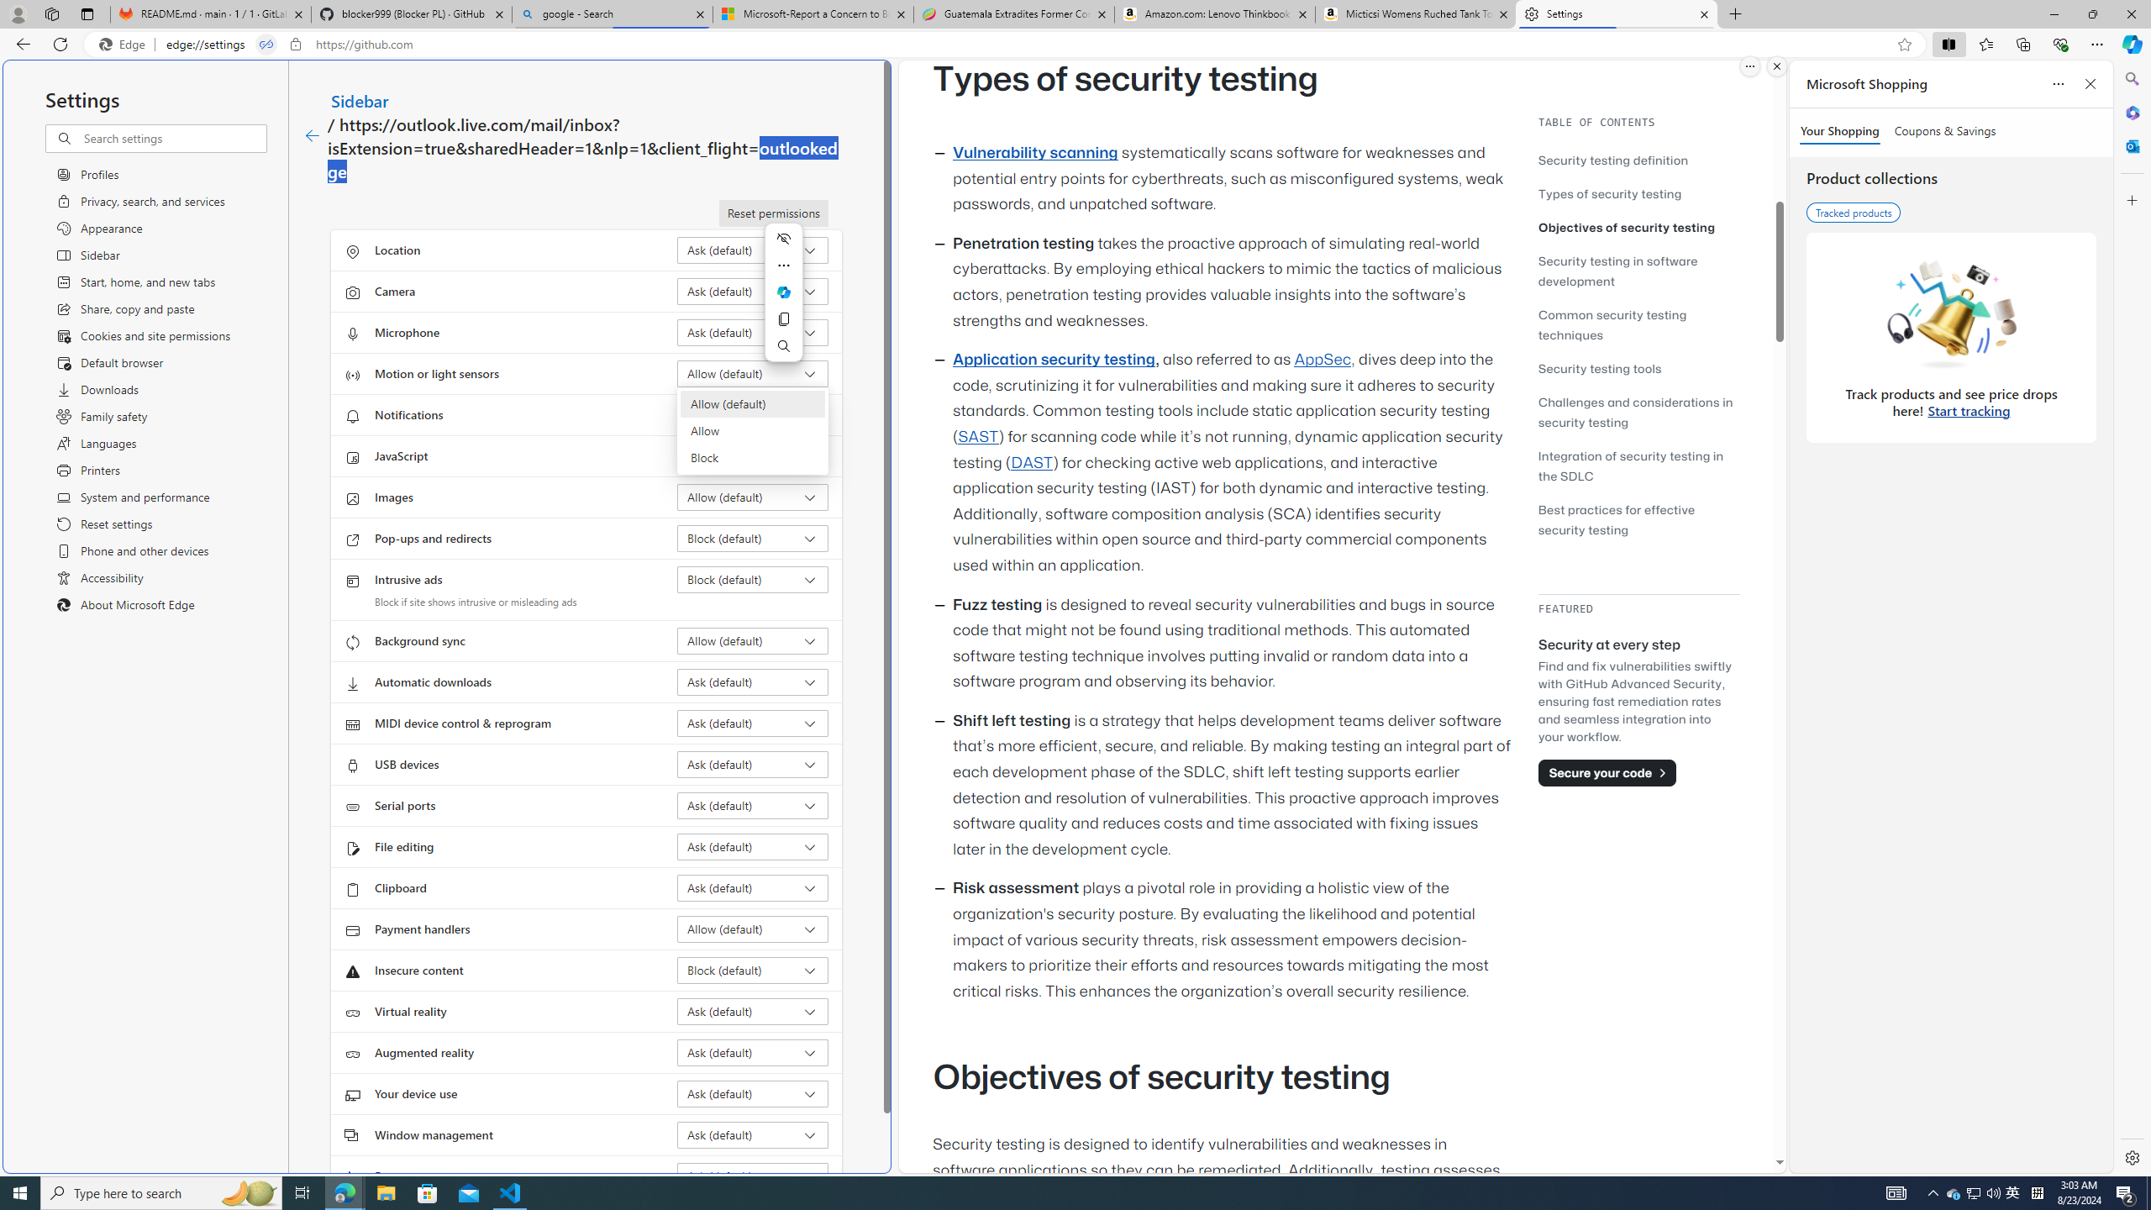 The width and height of the screenshot is (2151, 1210). Describe the element at coordinates (753, 929) in the screenshot. I see `Payment handlers Allow (default)` at that location.